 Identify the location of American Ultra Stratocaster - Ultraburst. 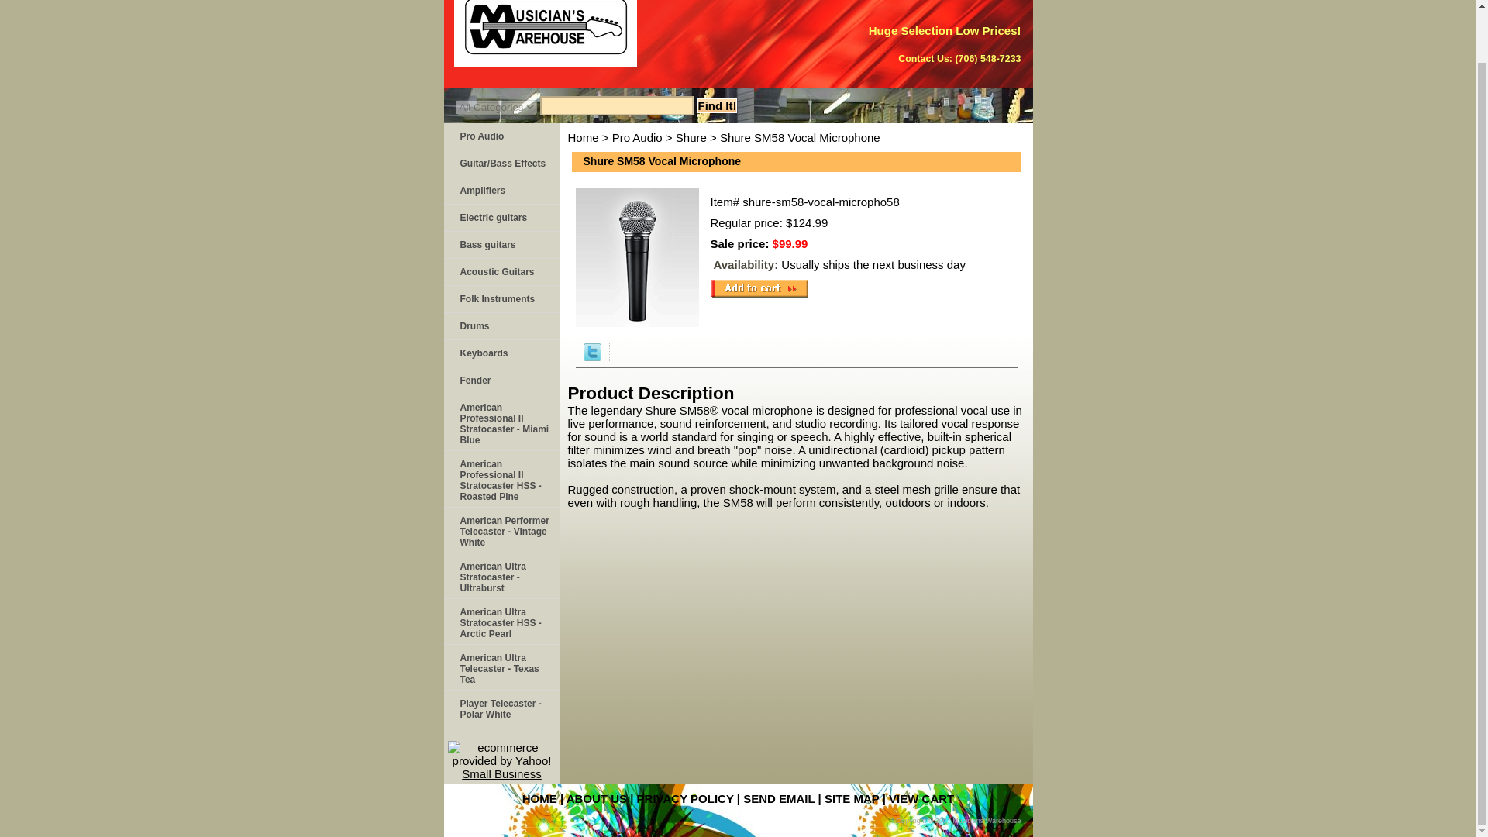
(501, 576).